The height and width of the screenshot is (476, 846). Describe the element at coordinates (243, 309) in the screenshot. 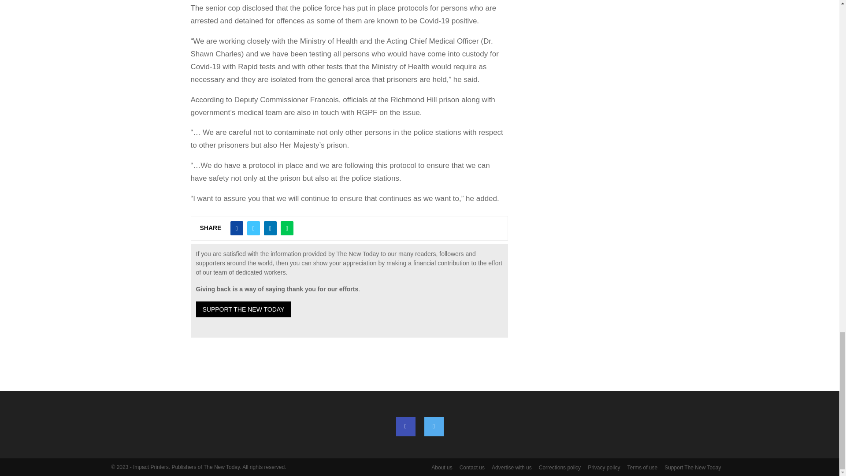

I see `SUPPORT THE NEW TODAY` at that location.